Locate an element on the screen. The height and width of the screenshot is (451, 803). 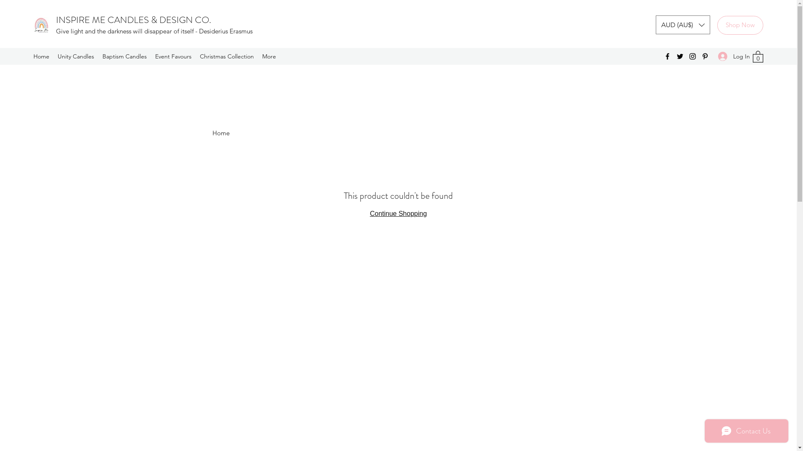
AUD (AU$) is located at coordinates (683, 25).